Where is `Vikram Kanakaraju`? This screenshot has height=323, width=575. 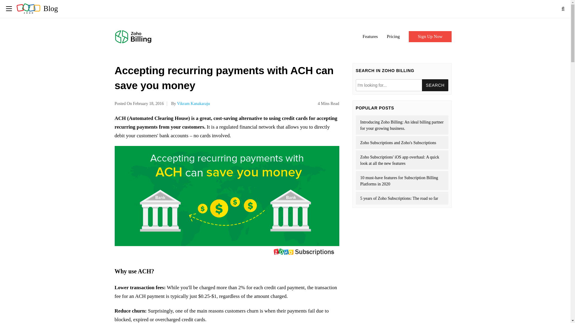 Vikram Kanakaraju is located at coordinates (193, 103).